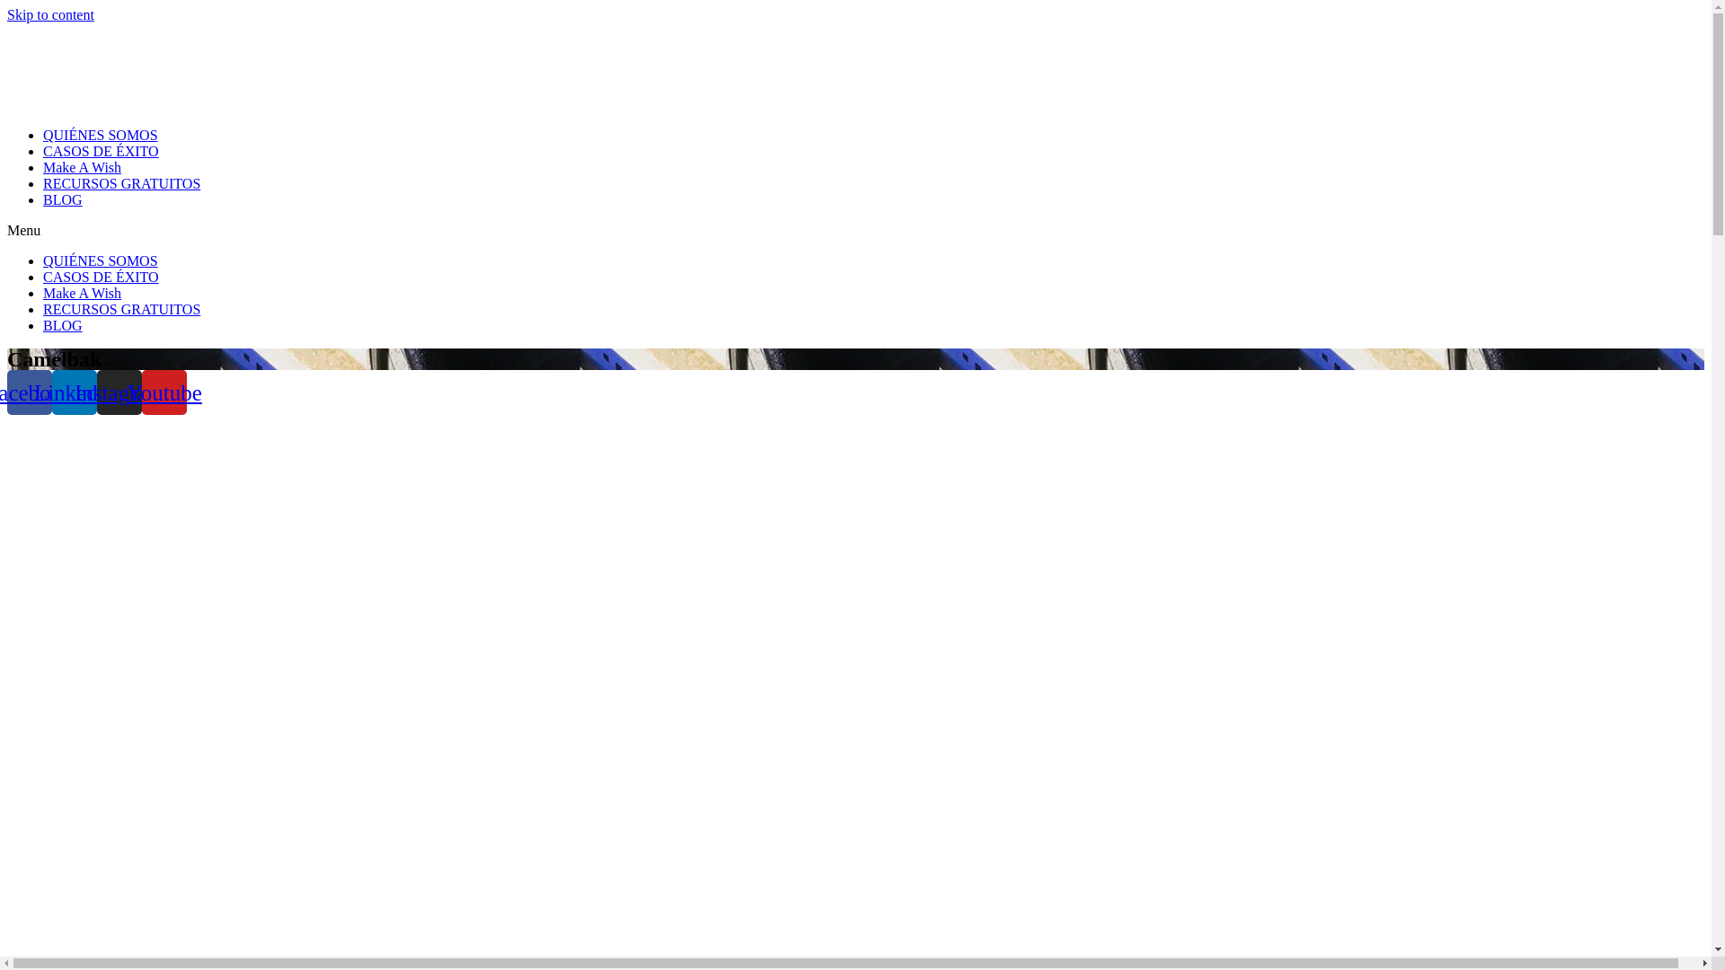 The image size is (1725, 970). Describe the element at coordinates (122, 183) in the screenshot. I see `RECURSOS GRATUITOS` at that location.